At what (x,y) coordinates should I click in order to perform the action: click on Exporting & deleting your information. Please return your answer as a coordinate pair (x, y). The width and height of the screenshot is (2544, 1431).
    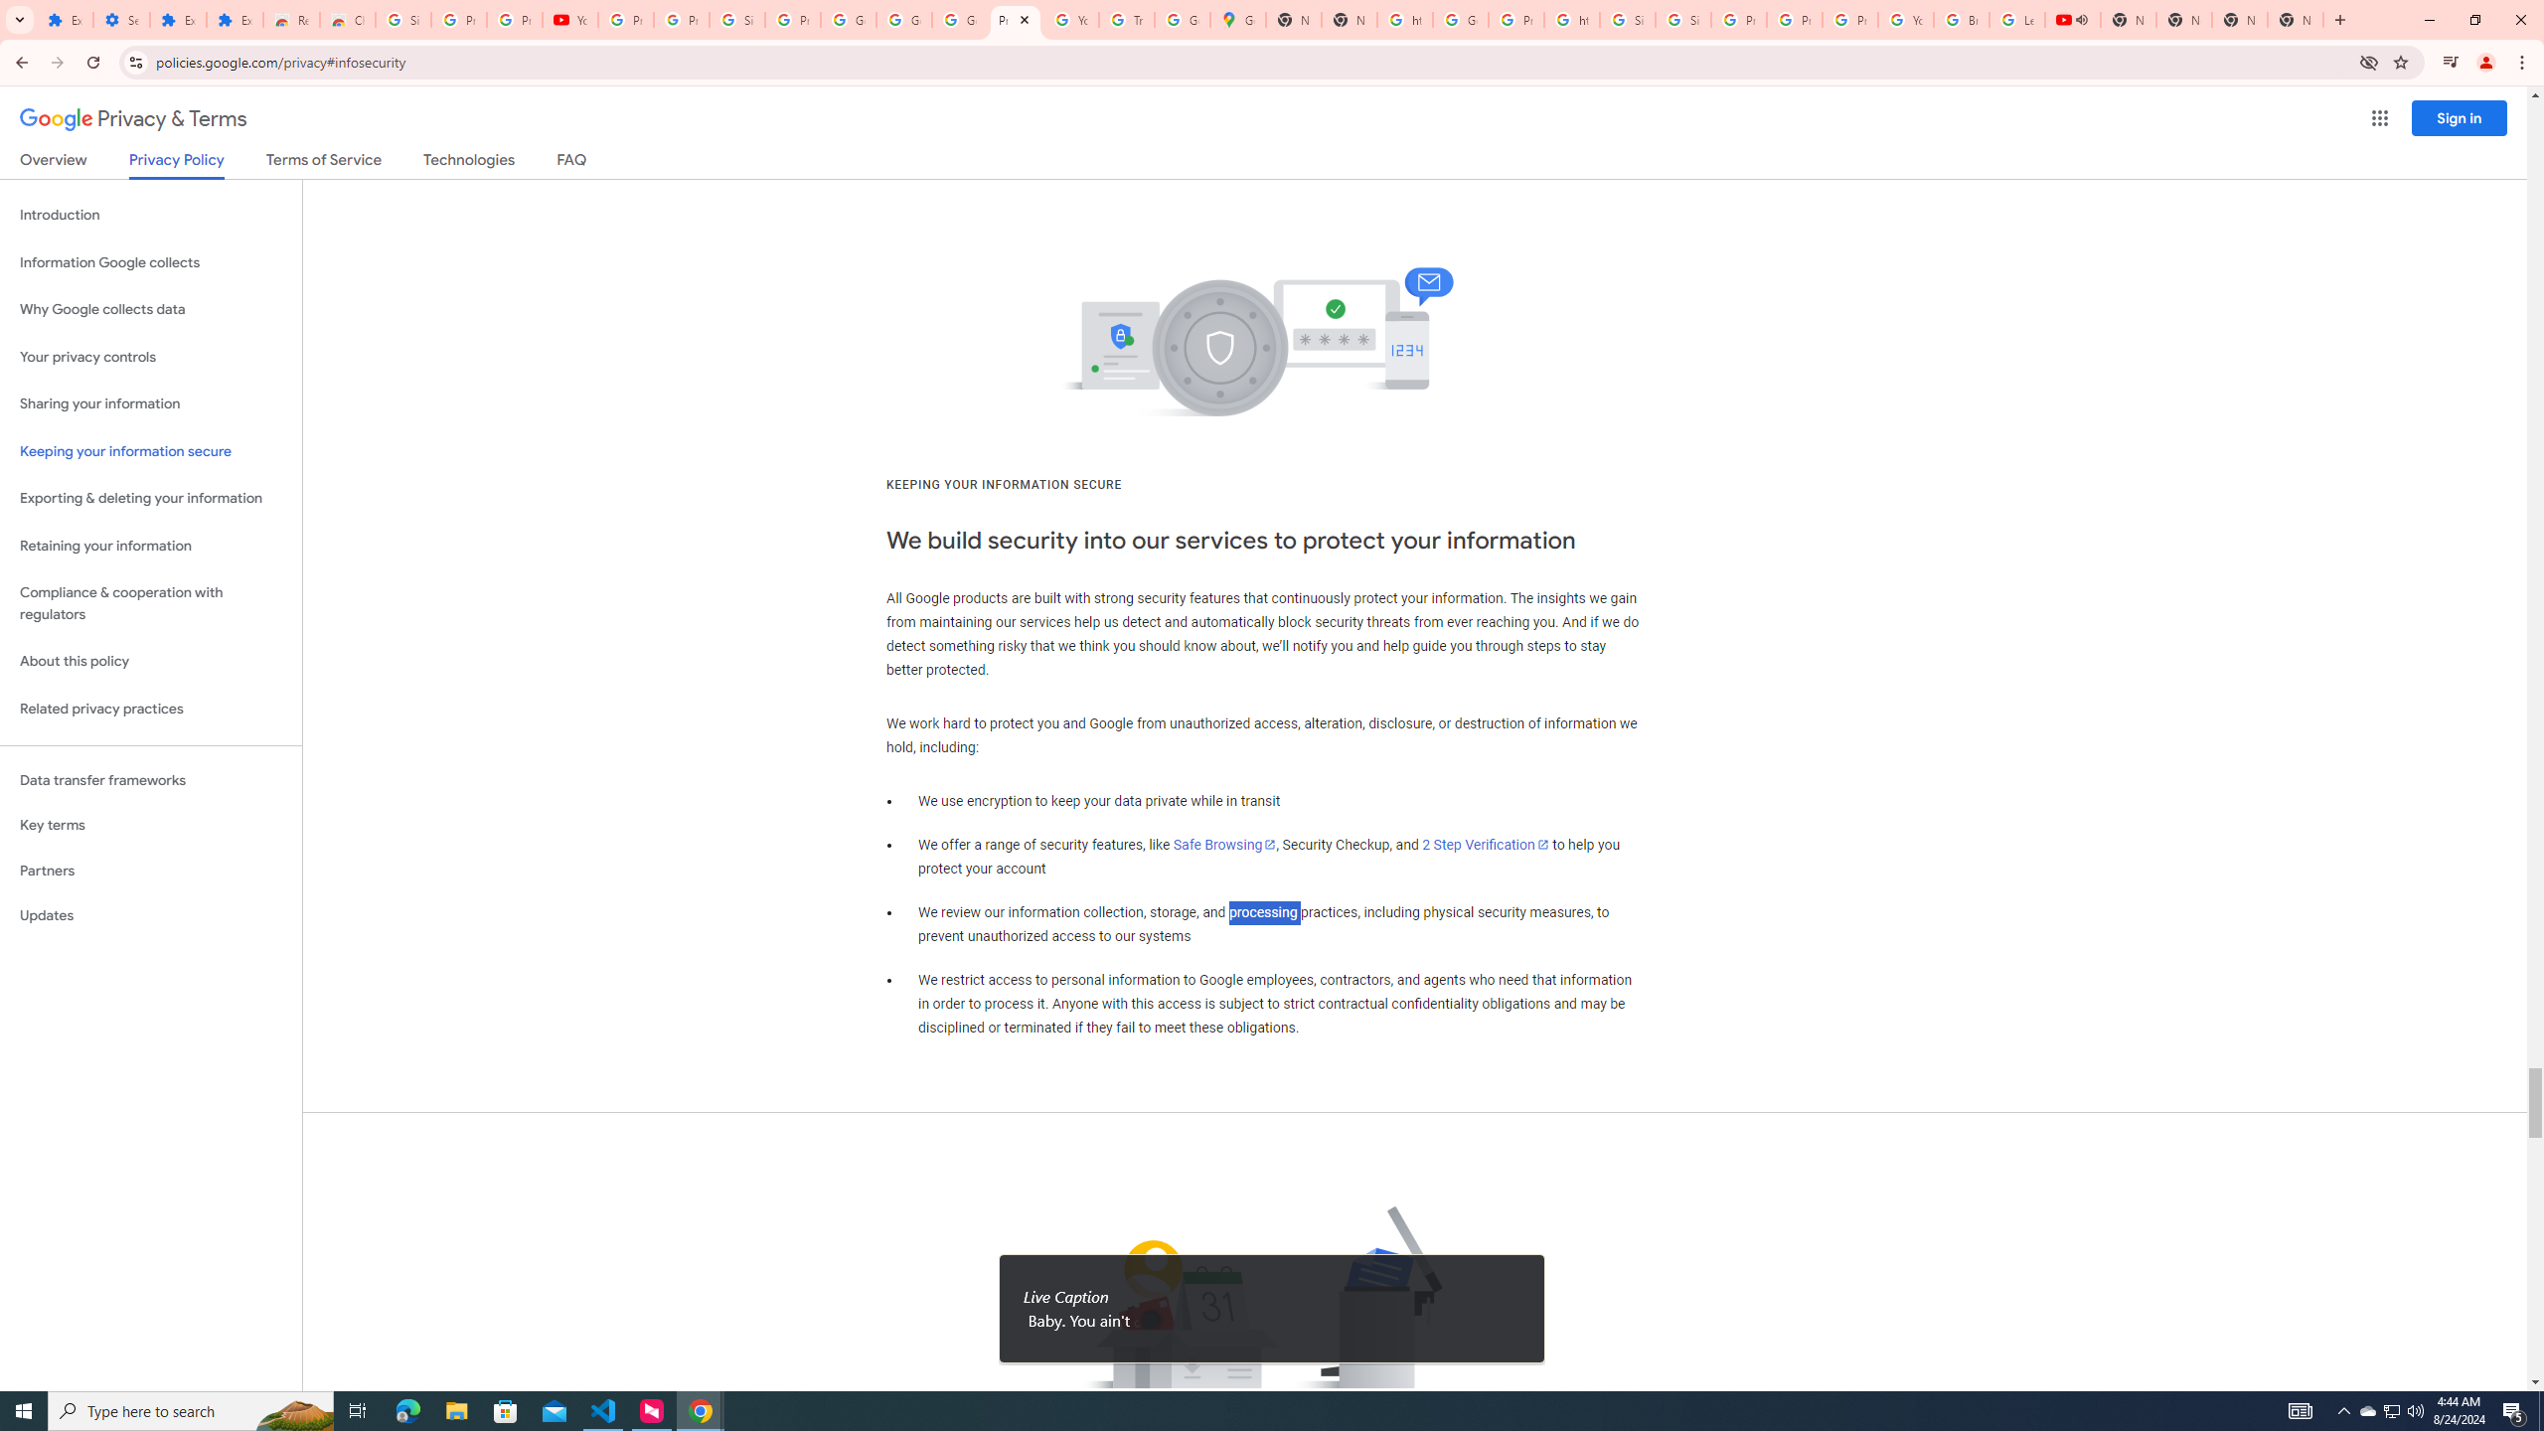
    Looking at the image, I should click on (151, 499).